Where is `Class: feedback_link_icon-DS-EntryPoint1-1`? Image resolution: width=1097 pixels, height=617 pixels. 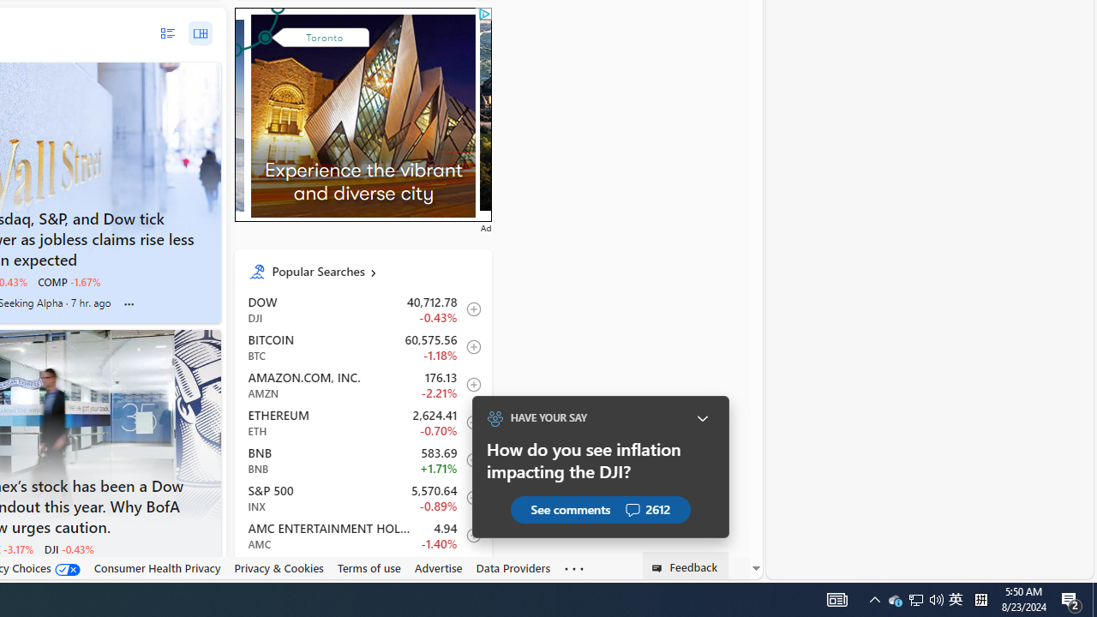
Class: feedback_link_icon-DS-EntryPoint1-1 is located at coordinates (660, 568).